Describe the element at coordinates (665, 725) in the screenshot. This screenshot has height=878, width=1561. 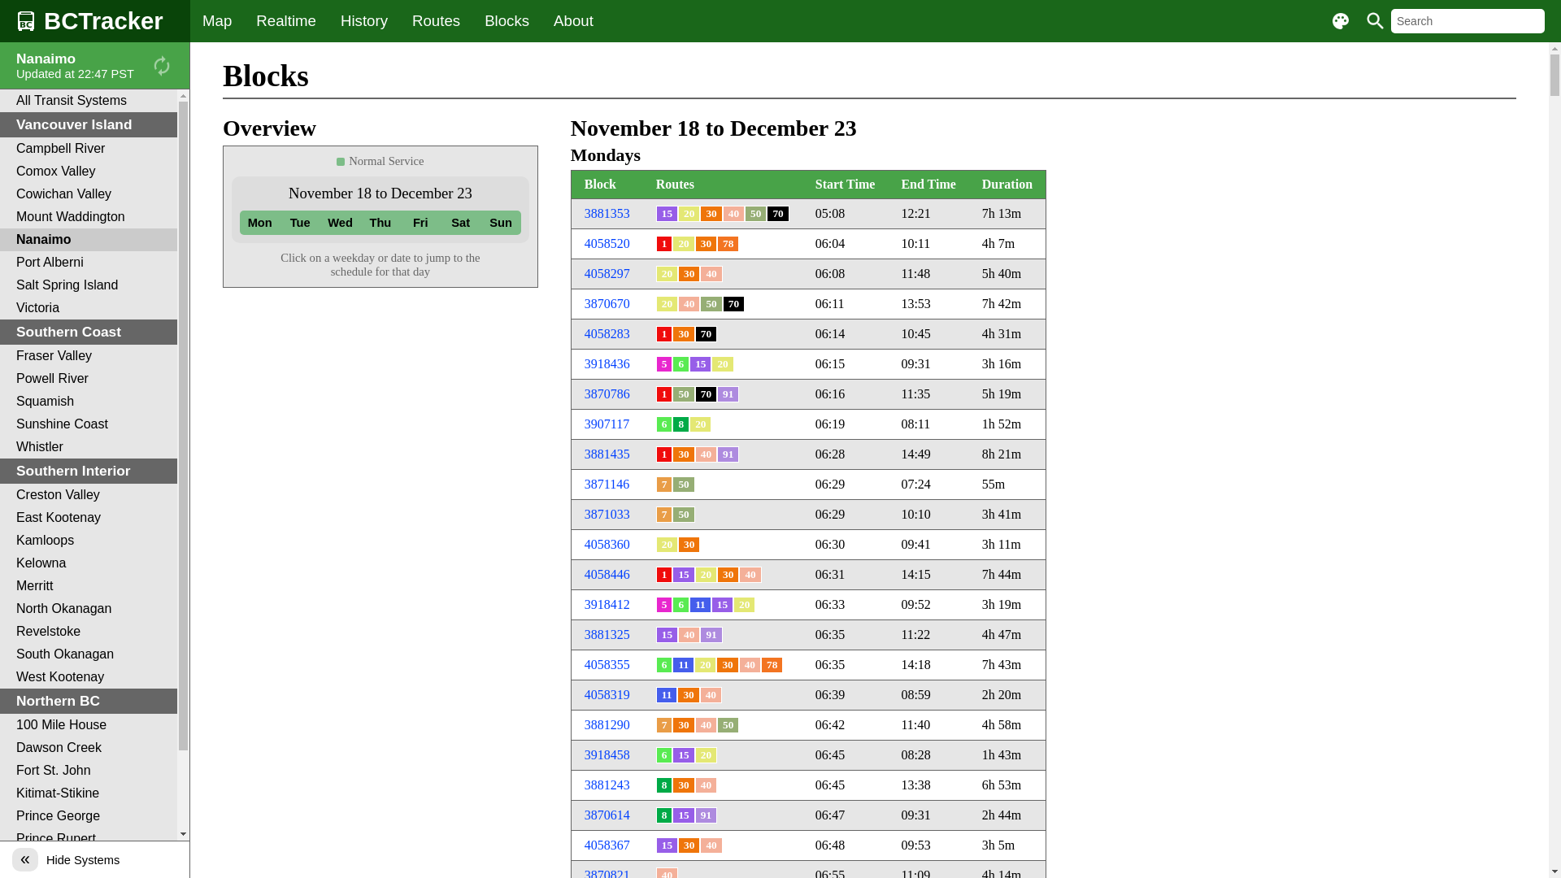
I see `7` at that location.